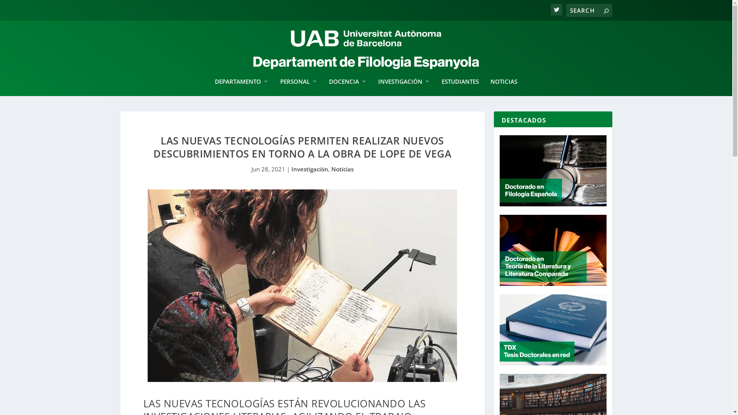  What do you see at coordinates (553, 330) in the screenshot?
I see `TDX Tesis Doctorales en red` at bounding box center [553, 330].